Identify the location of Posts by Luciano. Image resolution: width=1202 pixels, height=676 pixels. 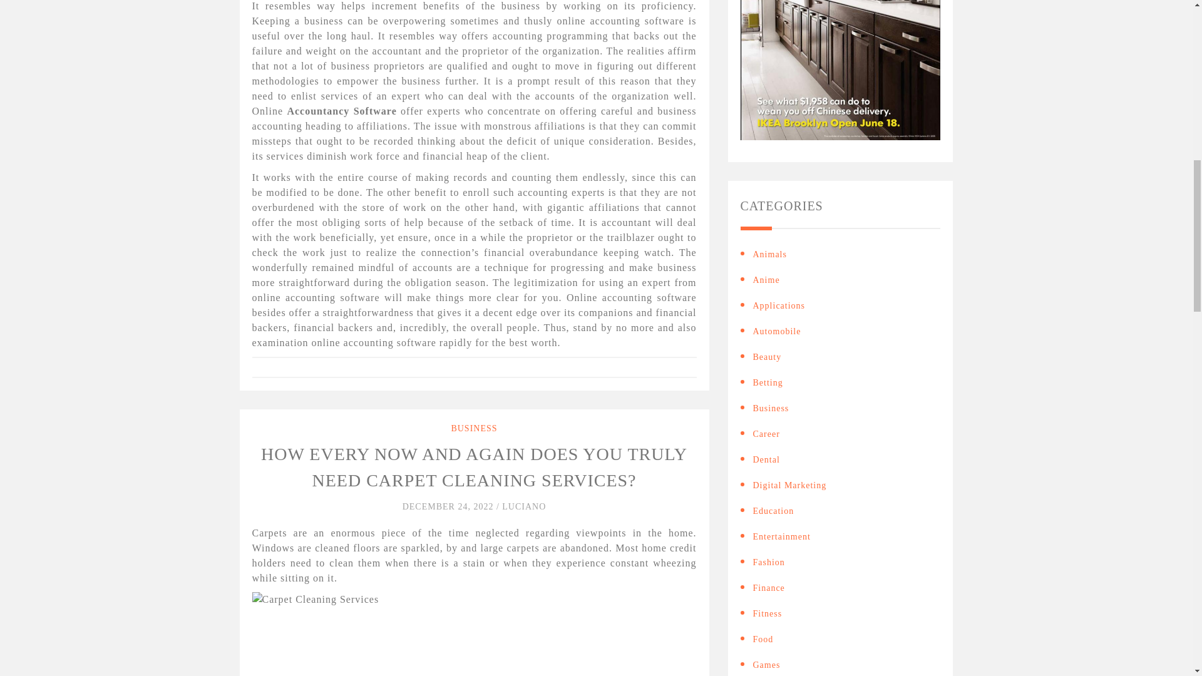
(523, 506).